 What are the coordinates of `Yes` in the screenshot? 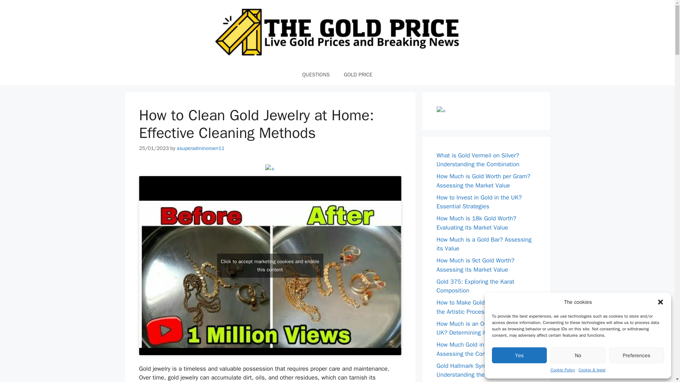 It's located at (519, 355).